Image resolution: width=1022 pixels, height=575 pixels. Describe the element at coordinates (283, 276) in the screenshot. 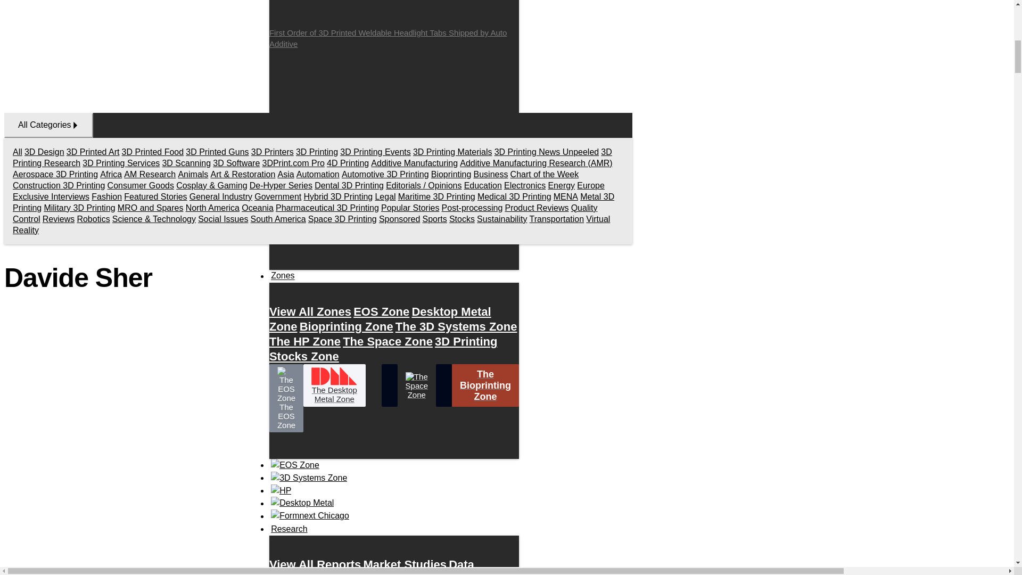

I see `Zones` at that location.